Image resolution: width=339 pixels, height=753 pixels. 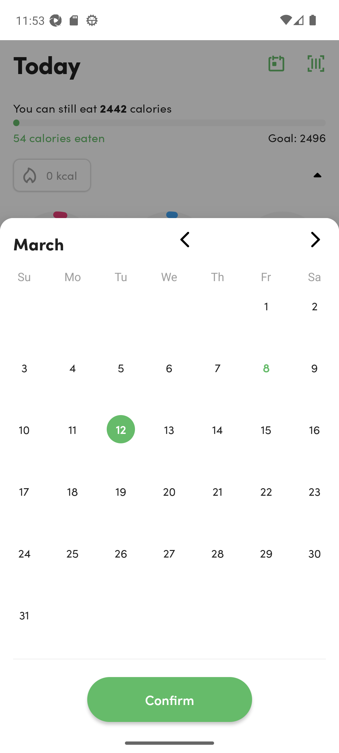 What do you see at coordinates (24, 442) in the screenshot?
I see `10` at bounding box center [24, 442].